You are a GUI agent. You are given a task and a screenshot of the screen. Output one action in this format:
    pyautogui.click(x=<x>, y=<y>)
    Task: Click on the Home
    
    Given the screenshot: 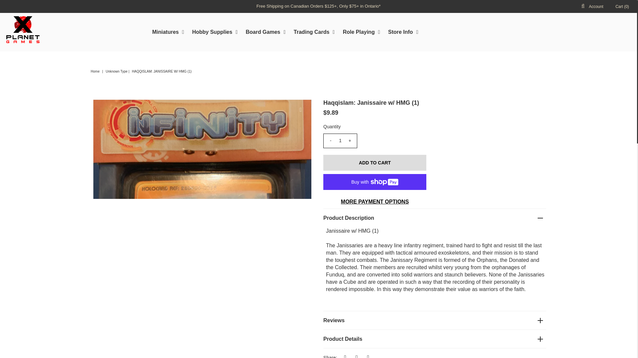 What is the action you would take?
    pyautogui.click(x=96, y=71)
    